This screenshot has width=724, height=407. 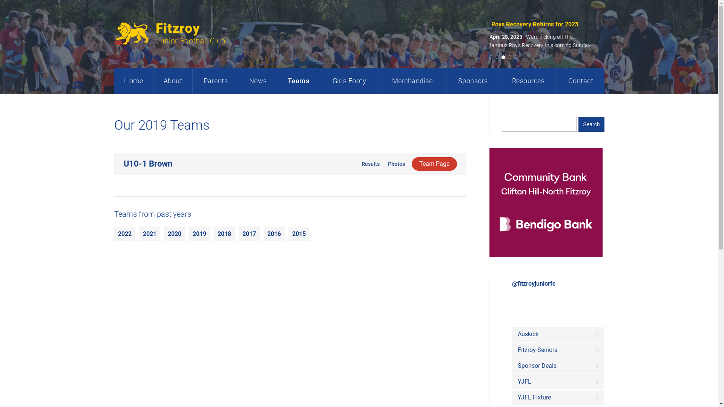 What do you see at coordinates (558, 398) in the screenshot?
I see `YJFL Fixture` at bounding box center [558, 398].